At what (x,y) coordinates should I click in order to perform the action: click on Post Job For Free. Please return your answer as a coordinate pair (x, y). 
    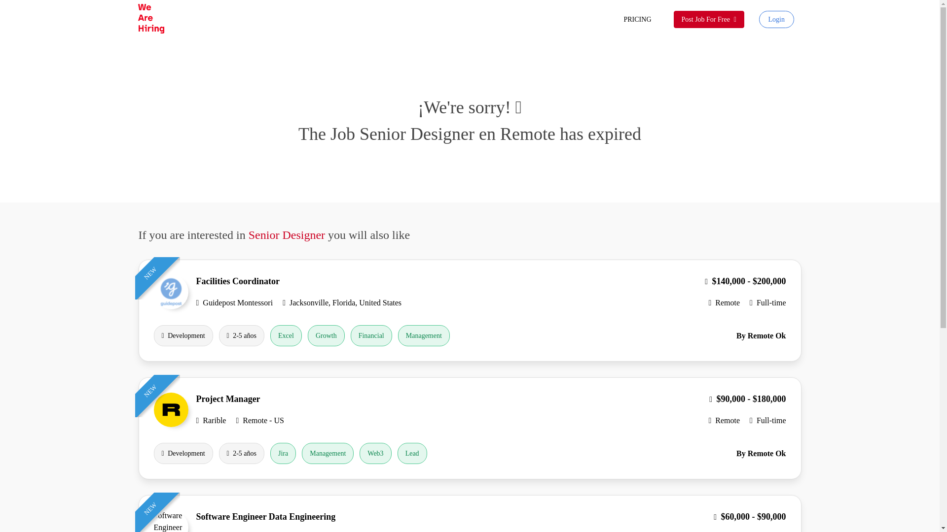
    Looking at the image, I should click on (709, 19).